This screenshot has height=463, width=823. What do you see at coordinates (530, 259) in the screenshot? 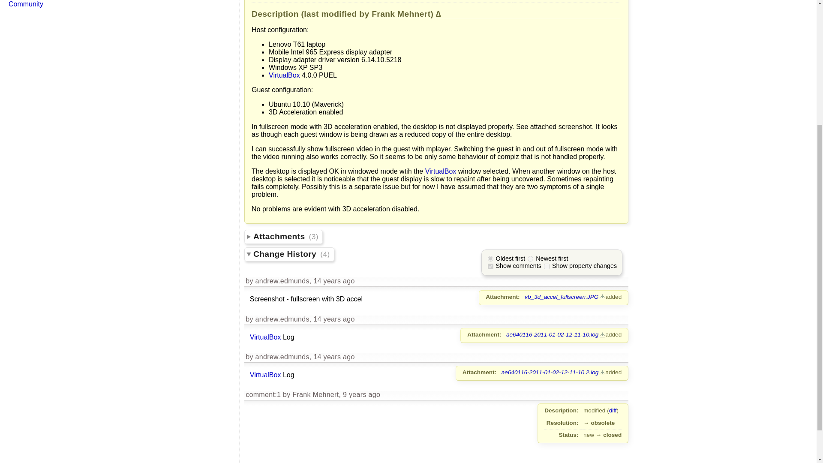
I see `newest` at bounding box center [530, 259].